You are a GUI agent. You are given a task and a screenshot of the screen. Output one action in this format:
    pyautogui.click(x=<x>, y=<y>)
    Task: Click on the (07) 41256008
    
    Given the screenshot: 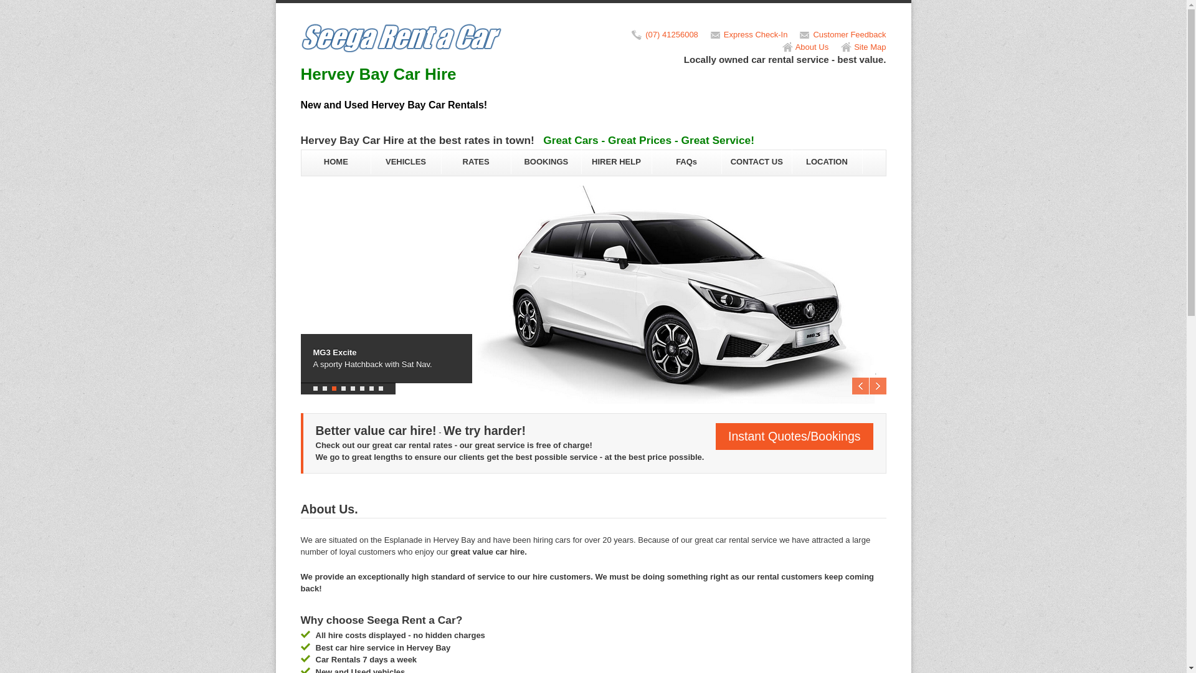 What is the action you would take?
    pyautogui.click(x=672, y=35)
    